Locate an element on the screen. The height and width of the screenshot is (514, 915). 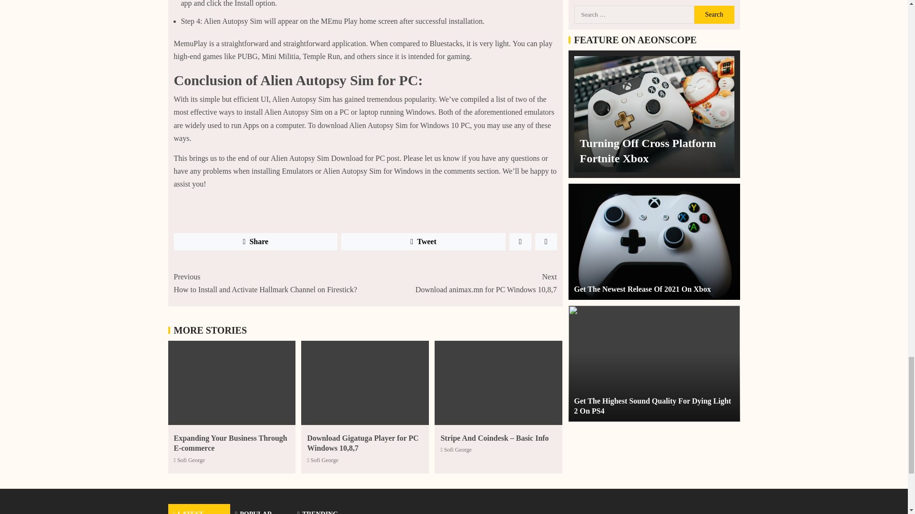
Sofi George is located at coordinates (457, 449).